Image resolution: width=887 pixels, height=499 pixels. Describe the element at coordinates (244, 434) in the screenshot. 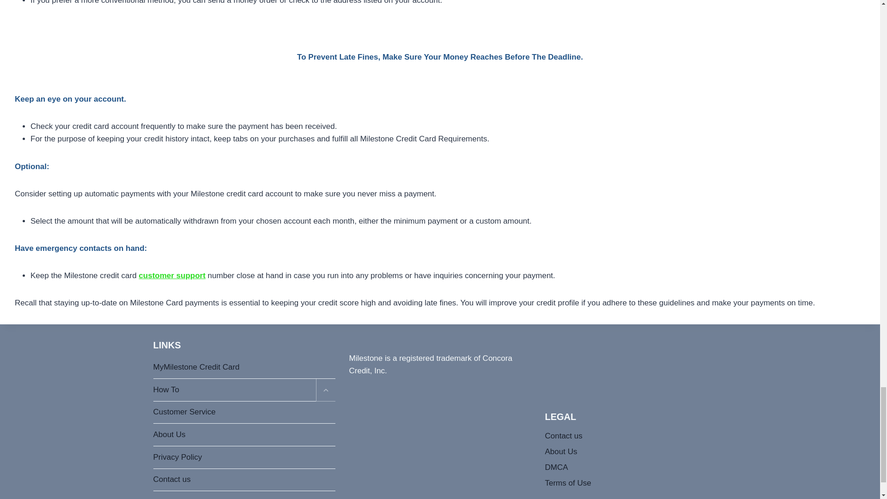

I see `About Us` at that location.